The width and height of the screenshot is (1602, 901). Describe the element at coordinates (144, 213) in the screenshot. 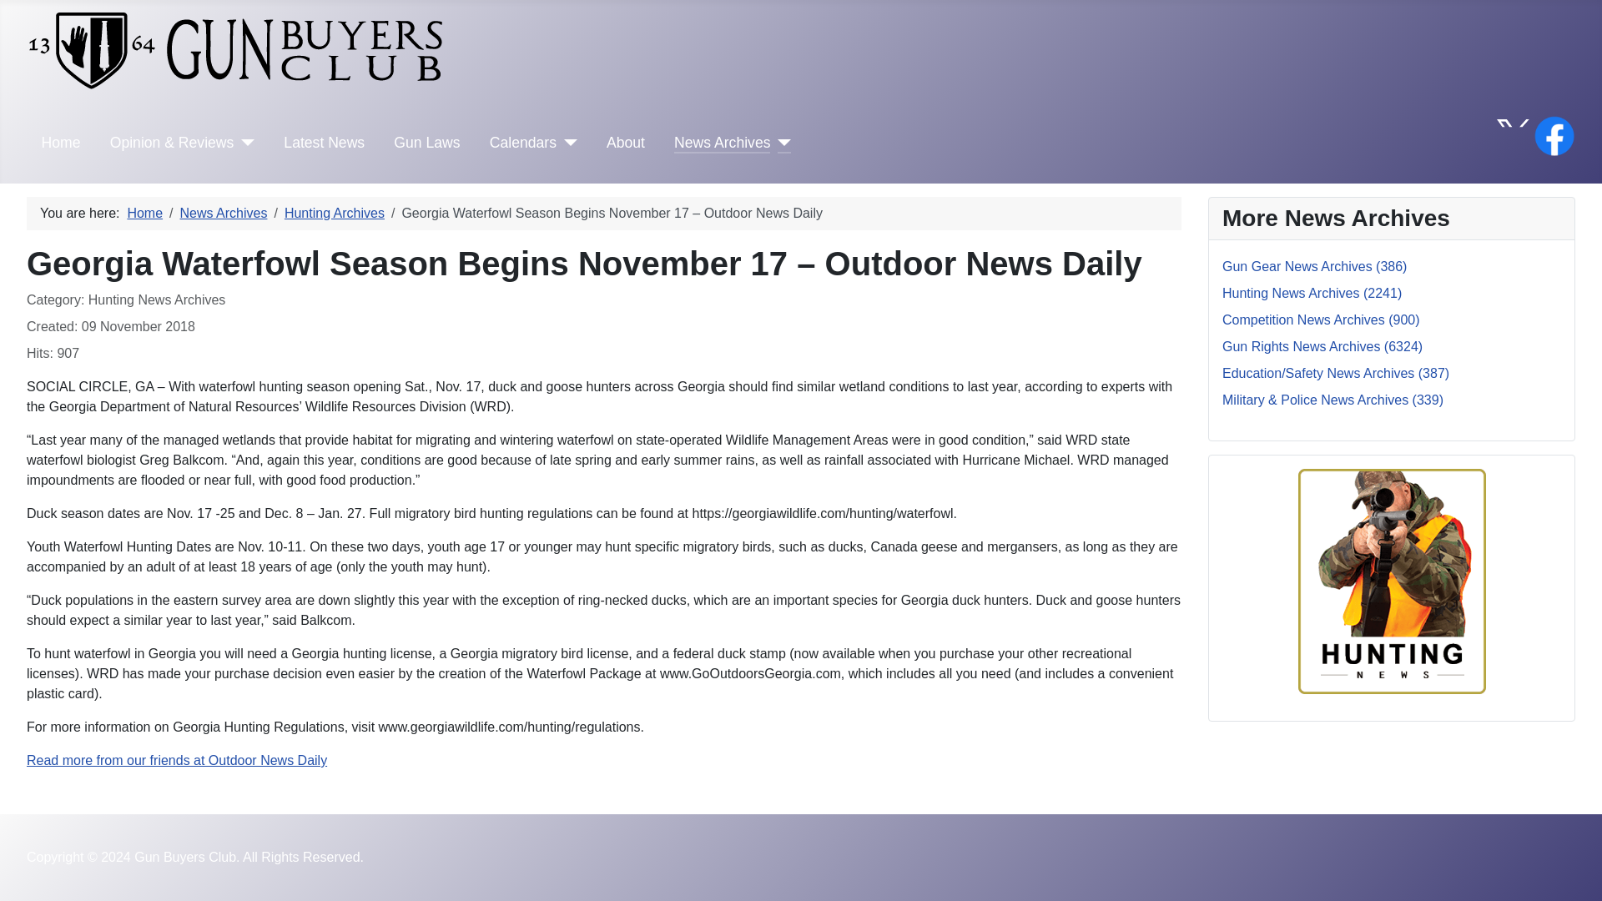

I see `Home` at that location.